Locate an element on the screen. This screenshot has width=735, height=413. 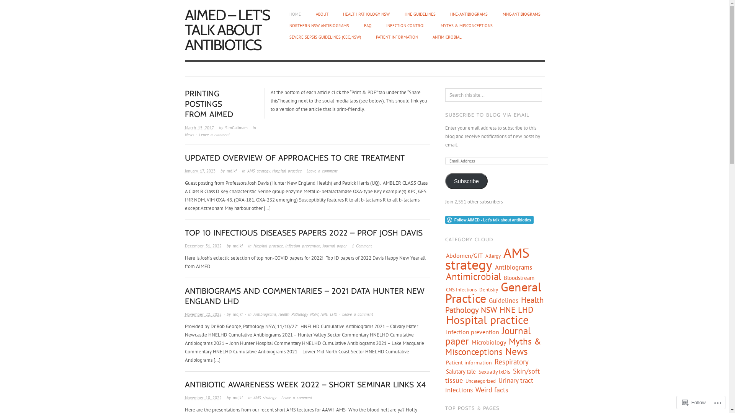
December 31, 2022 is located at coordinates (203, 246).